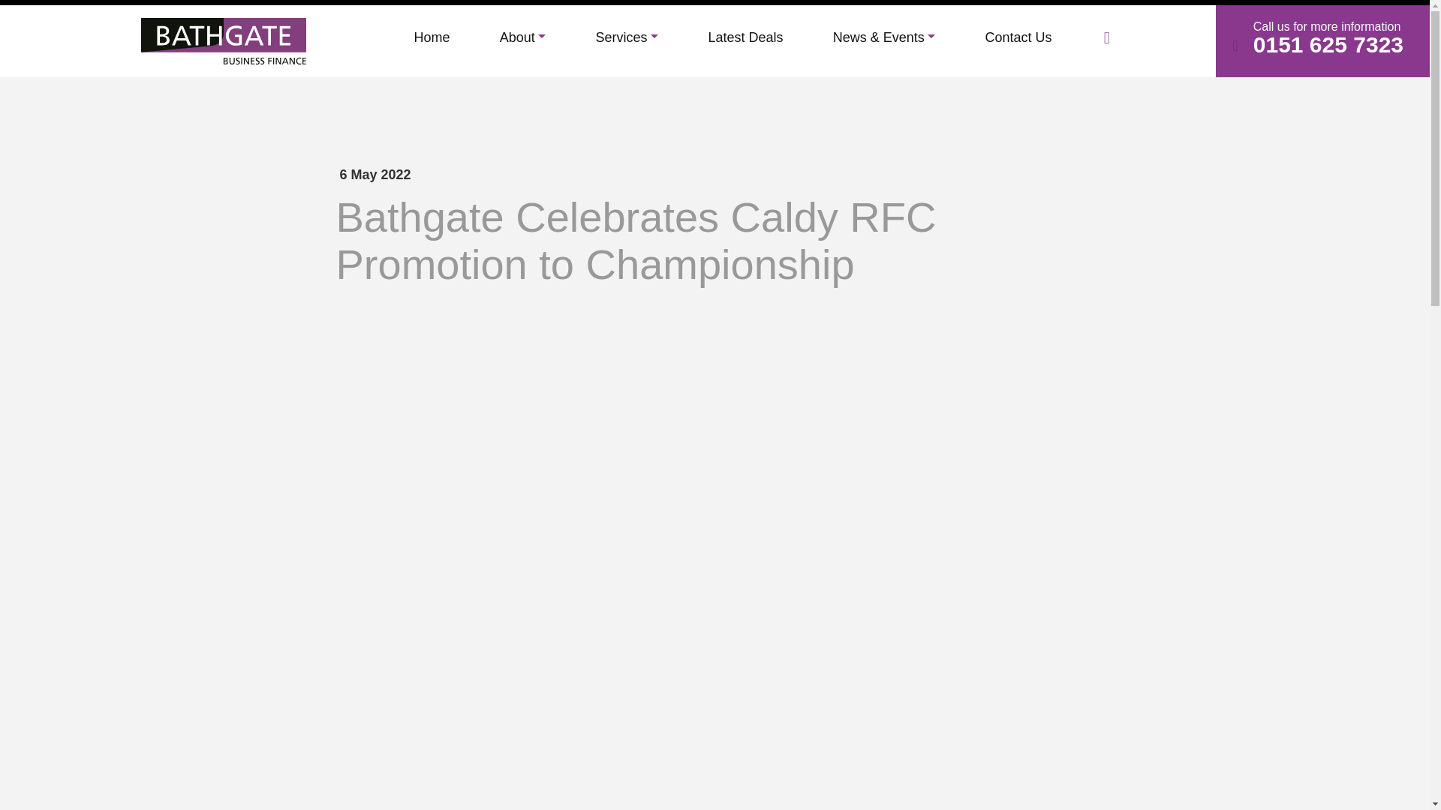 The image size is (1441, 810). Describe the element at coordinates (745, 37) in the screenshot. I see `Latest Deals` at that location.